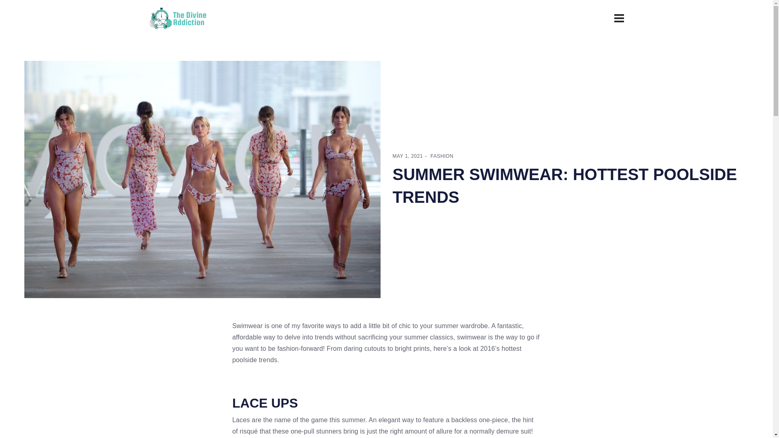 The image size is (779, 438). Describe the element at coordinates (619, 18) in the screenshot. I see `menu` at that location.